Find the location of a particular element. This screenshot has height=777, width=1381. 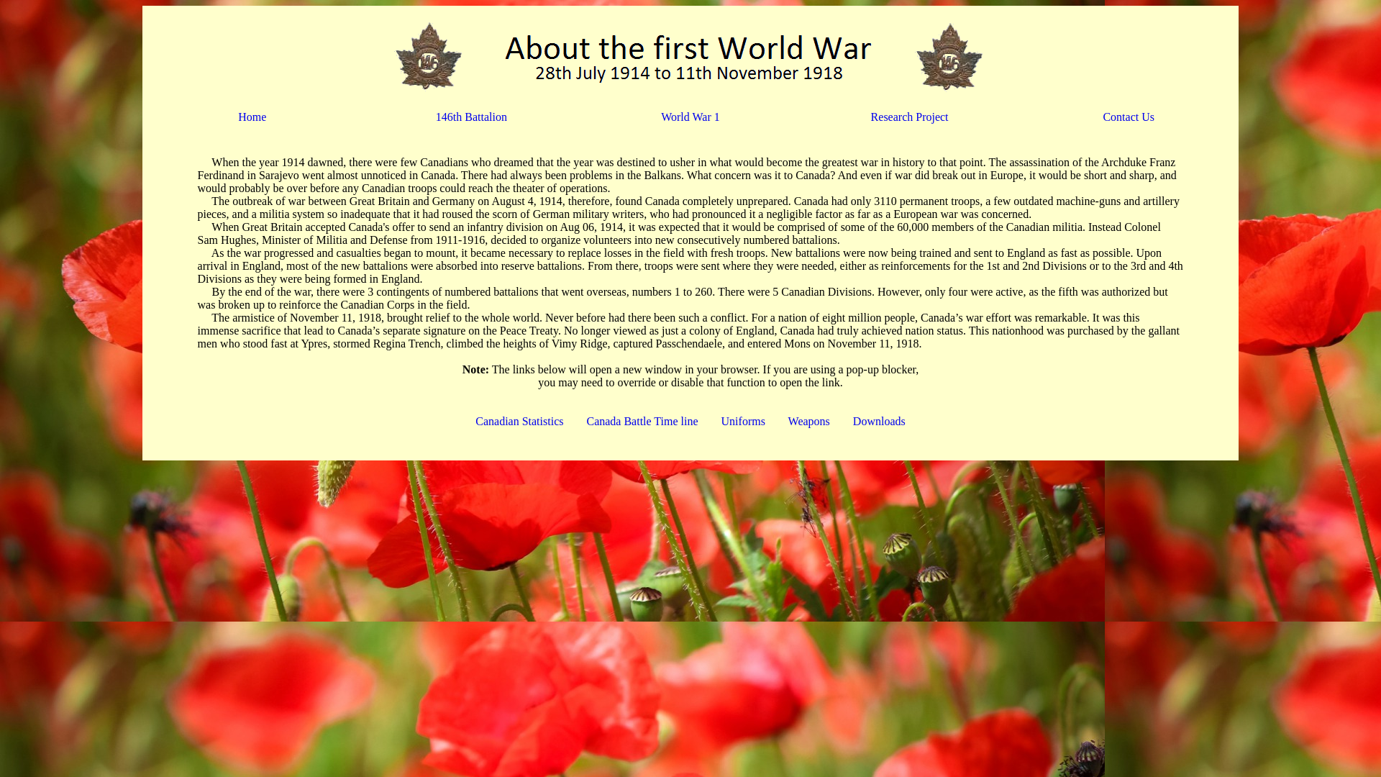

World War 1 is located at coordinates (690, 117).